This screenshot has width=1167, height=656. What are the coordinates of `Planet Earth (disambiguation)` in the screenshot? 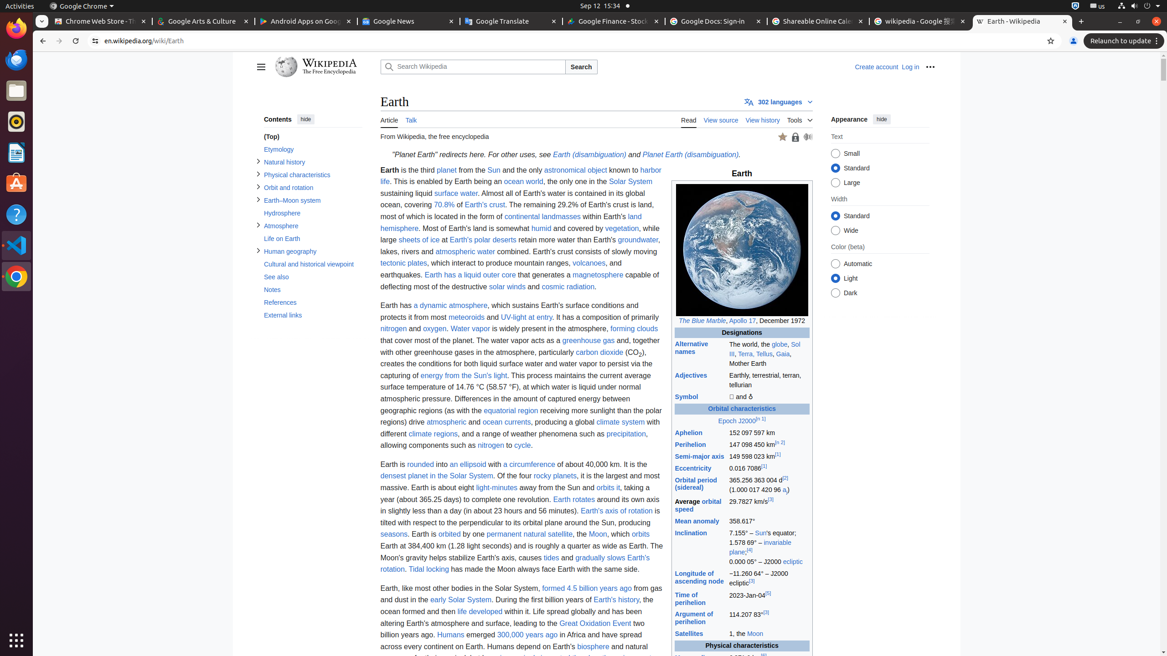 It's located at (691, 155).